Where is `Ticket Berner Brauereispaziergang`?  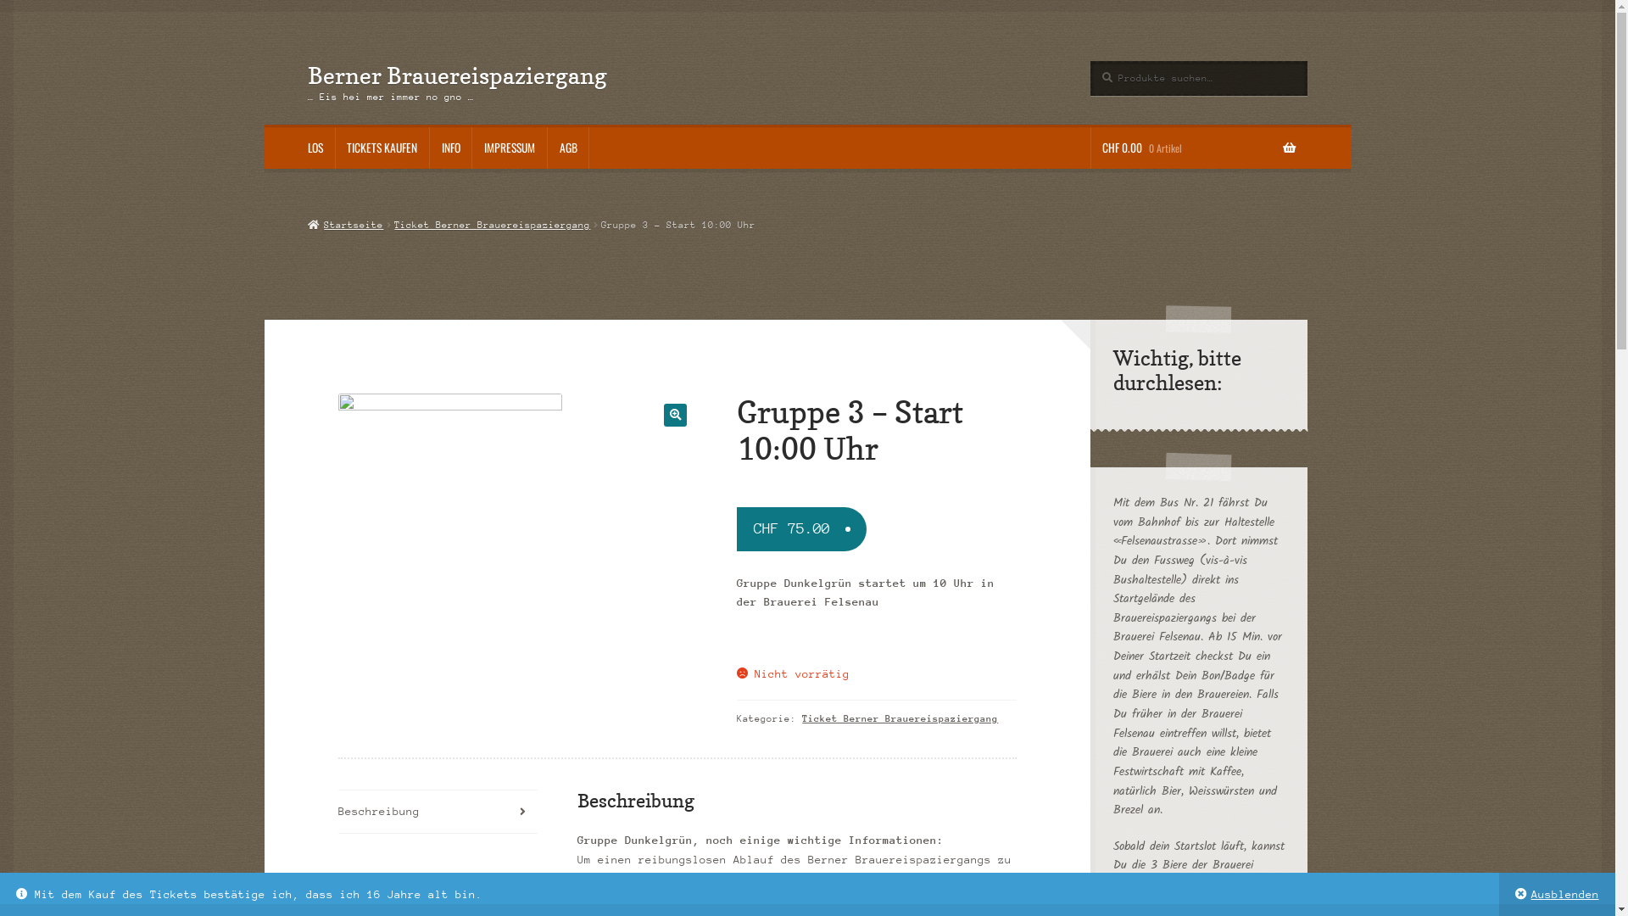
Ticket Berner Brauereispaziergang is located at coordinates (492, 226).